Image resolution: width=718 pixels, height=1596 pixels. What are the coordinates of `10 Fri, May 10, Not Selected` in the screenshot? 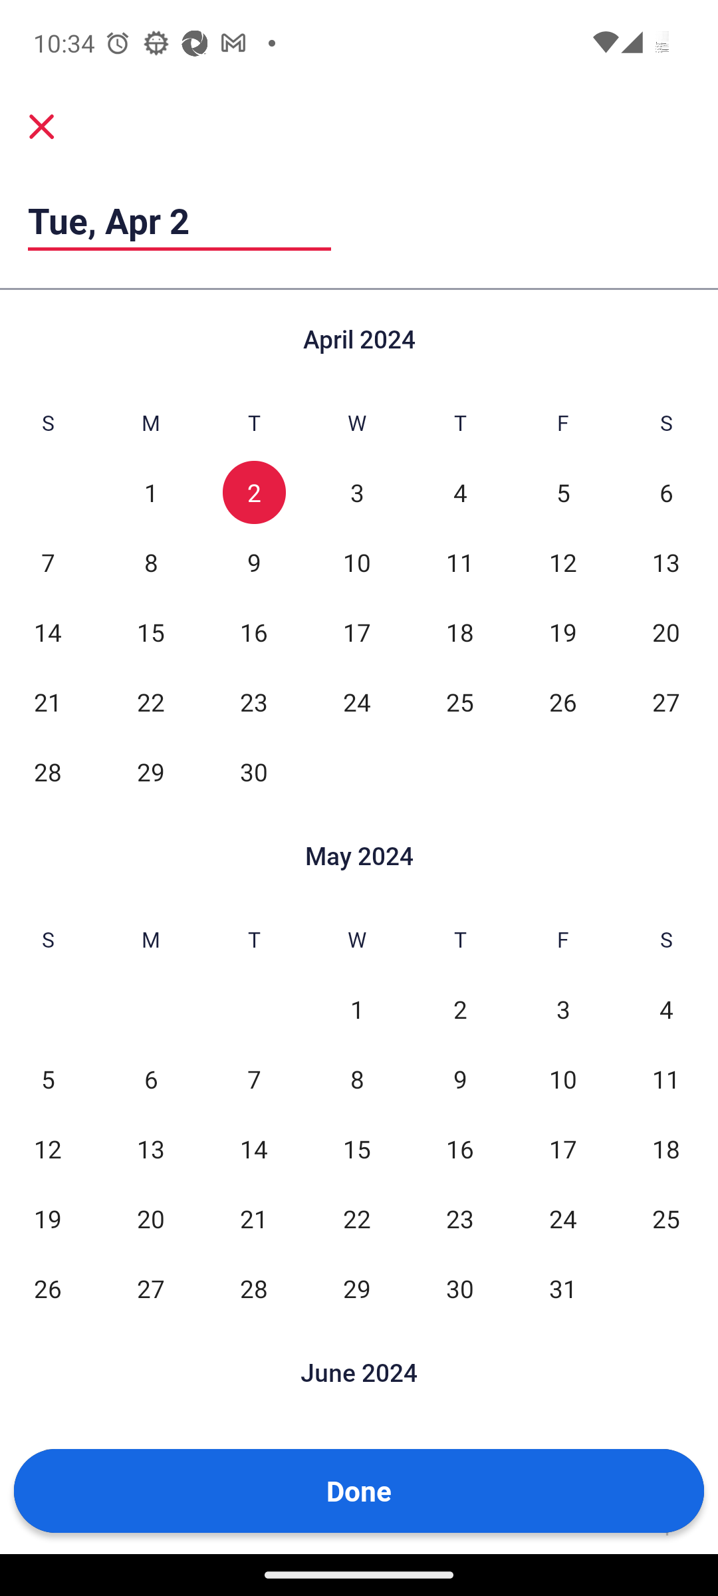 It's located at (562, 1079).